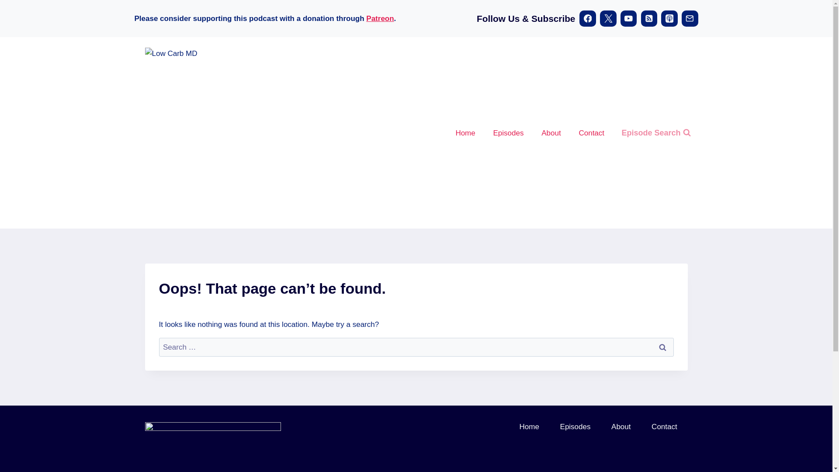  Describe the element at coordinates (575, 427) in the screenshot. I see `Episodes` at that location.